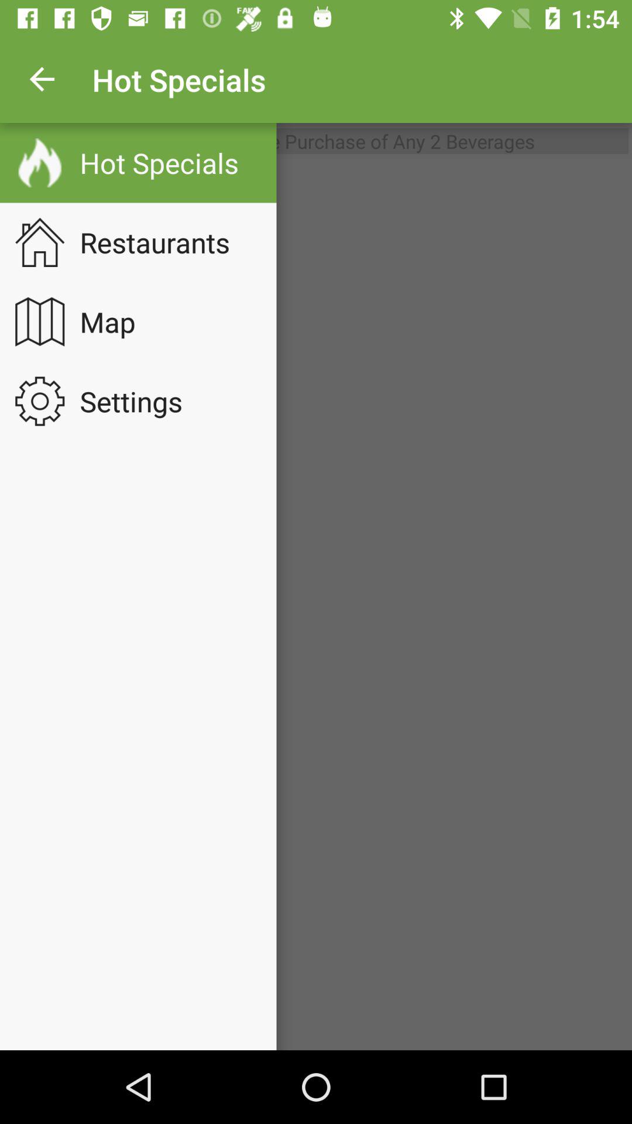  Describe the element at coordinates (139, 401) in the screenshot. I see `open settings item` at that location.